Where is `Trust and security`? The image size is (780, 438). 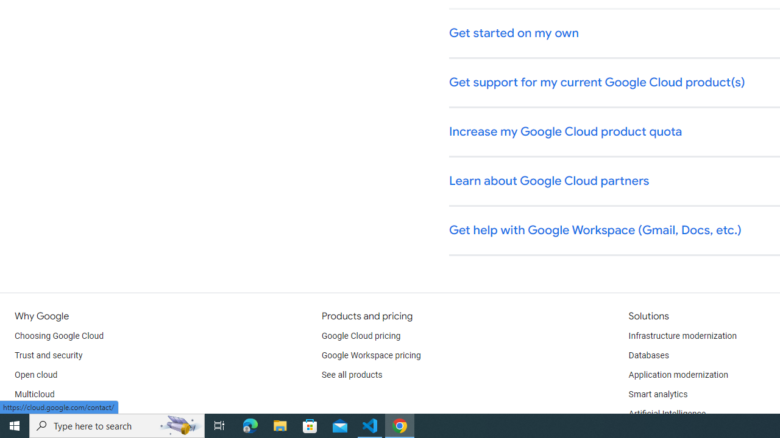 Trust and security is located at coordinates (49, 355).